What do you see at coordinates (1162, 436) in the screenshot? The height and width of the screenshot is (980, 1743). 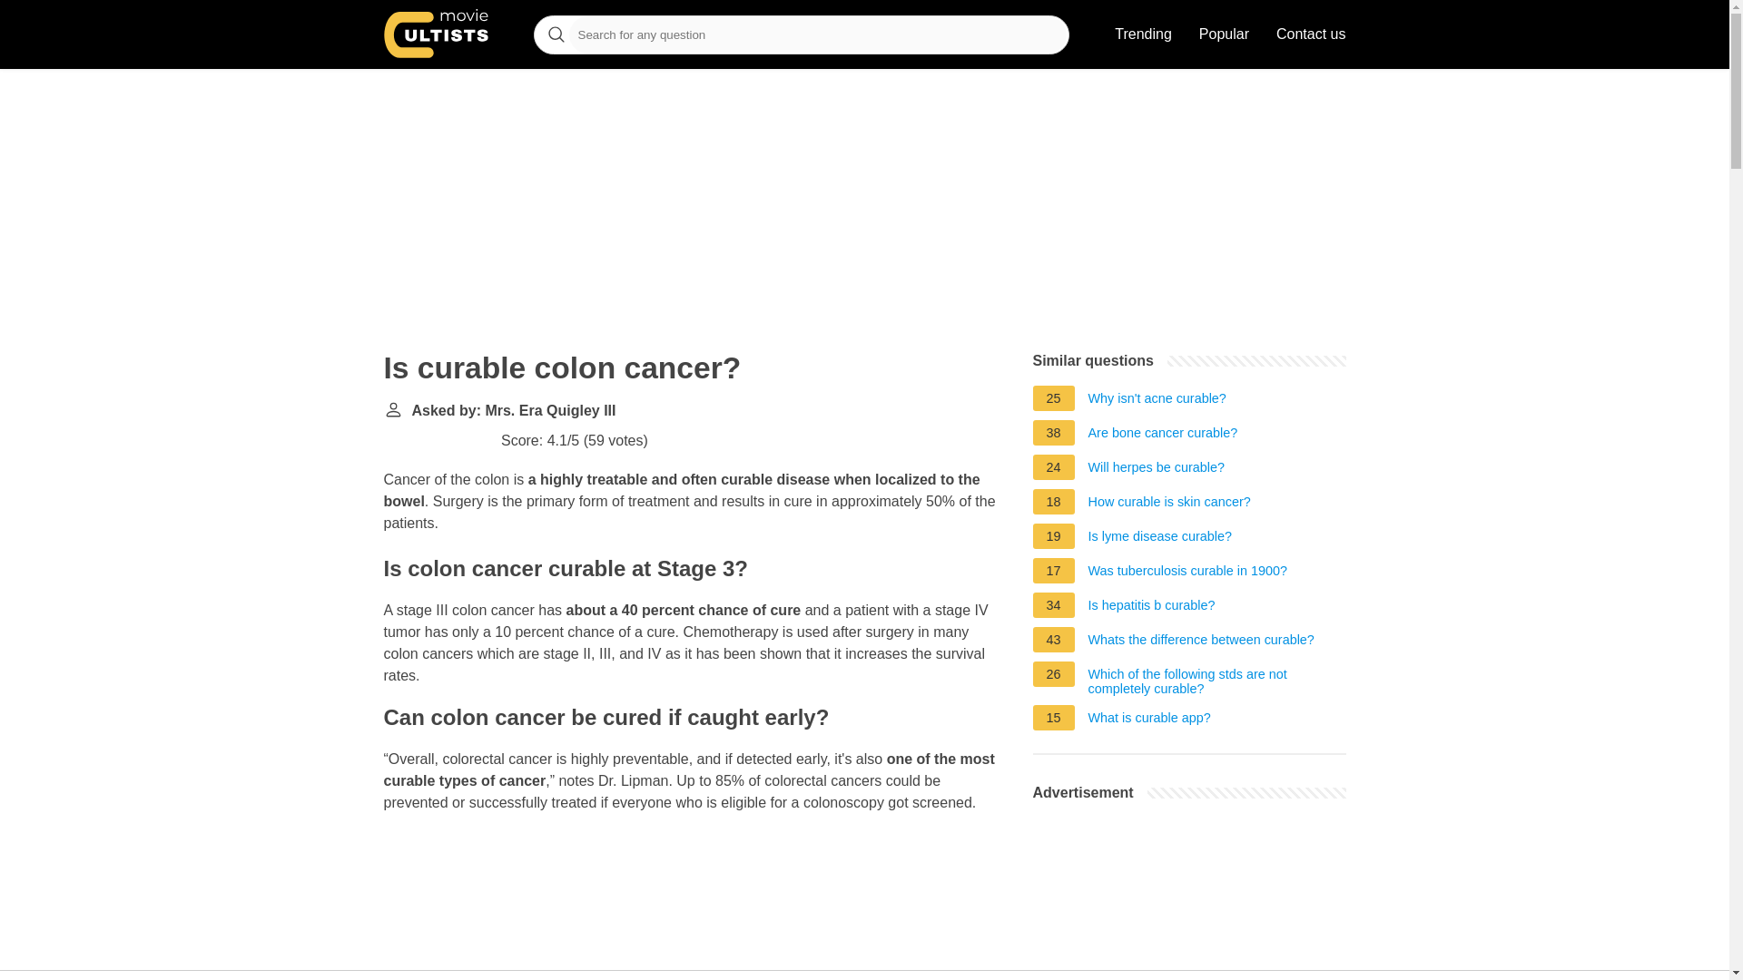 I see `Are bone cancer curable?` at bounding box center [1162, 436].